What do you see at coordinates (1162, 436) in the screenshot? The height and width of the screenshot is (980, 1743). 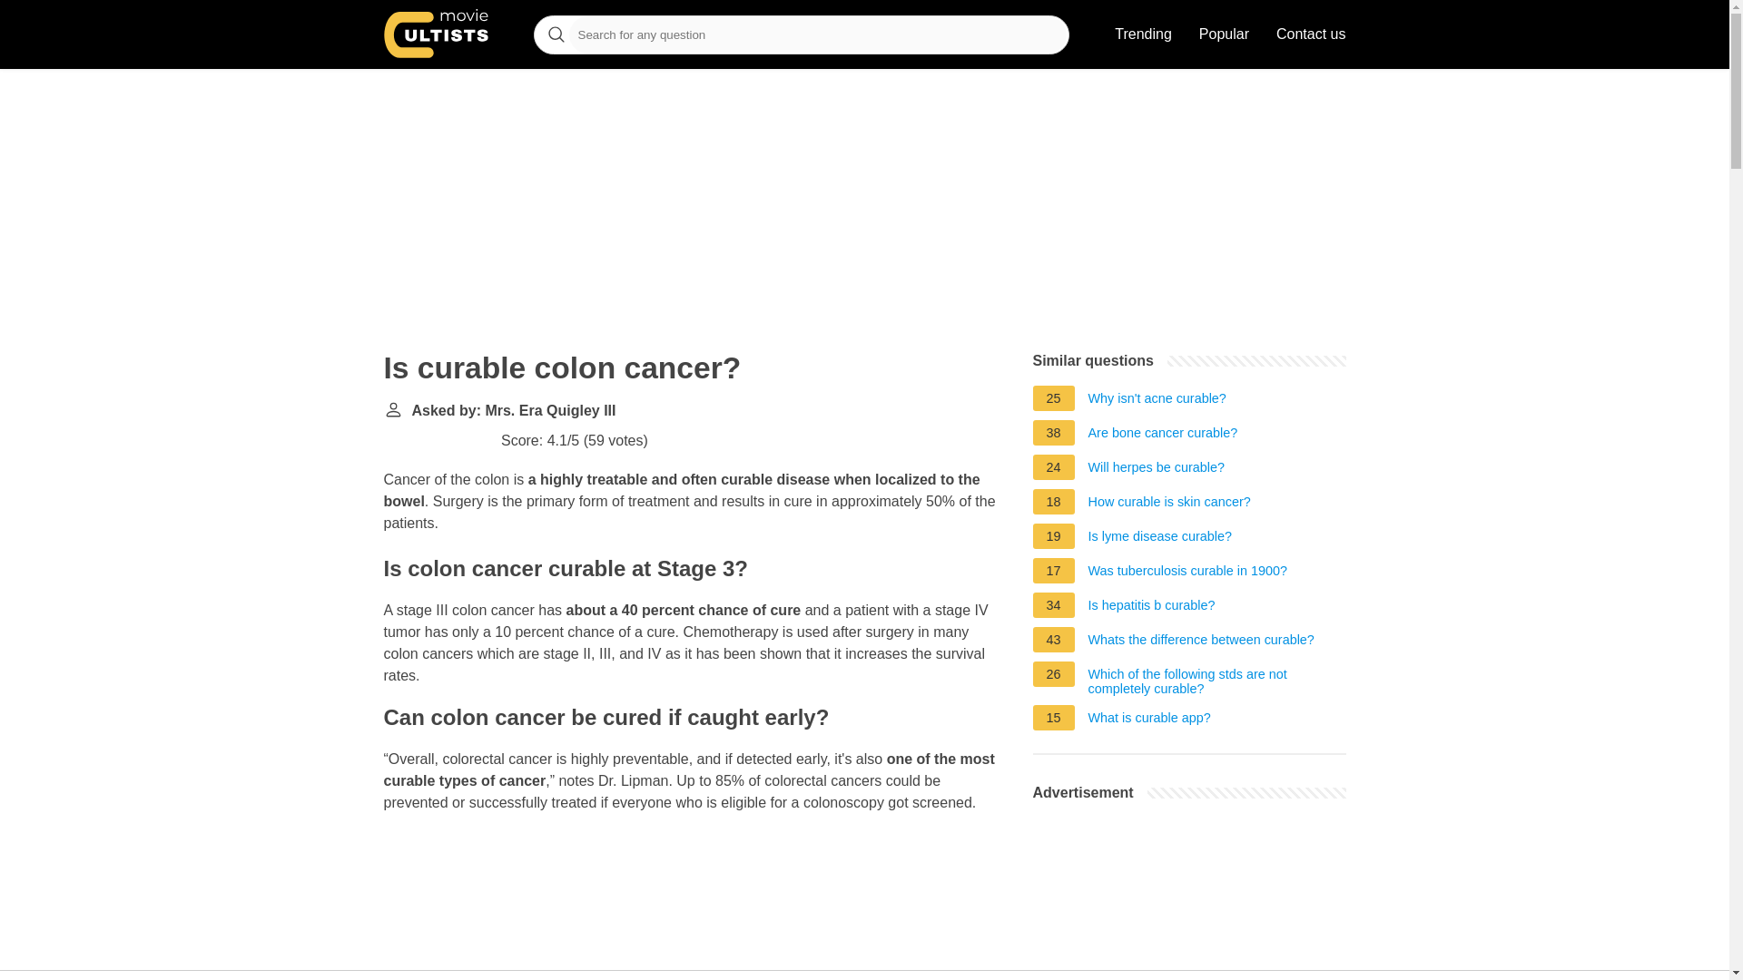 I see `Are bone cancer curable?` at bounding box center [1162, 436].